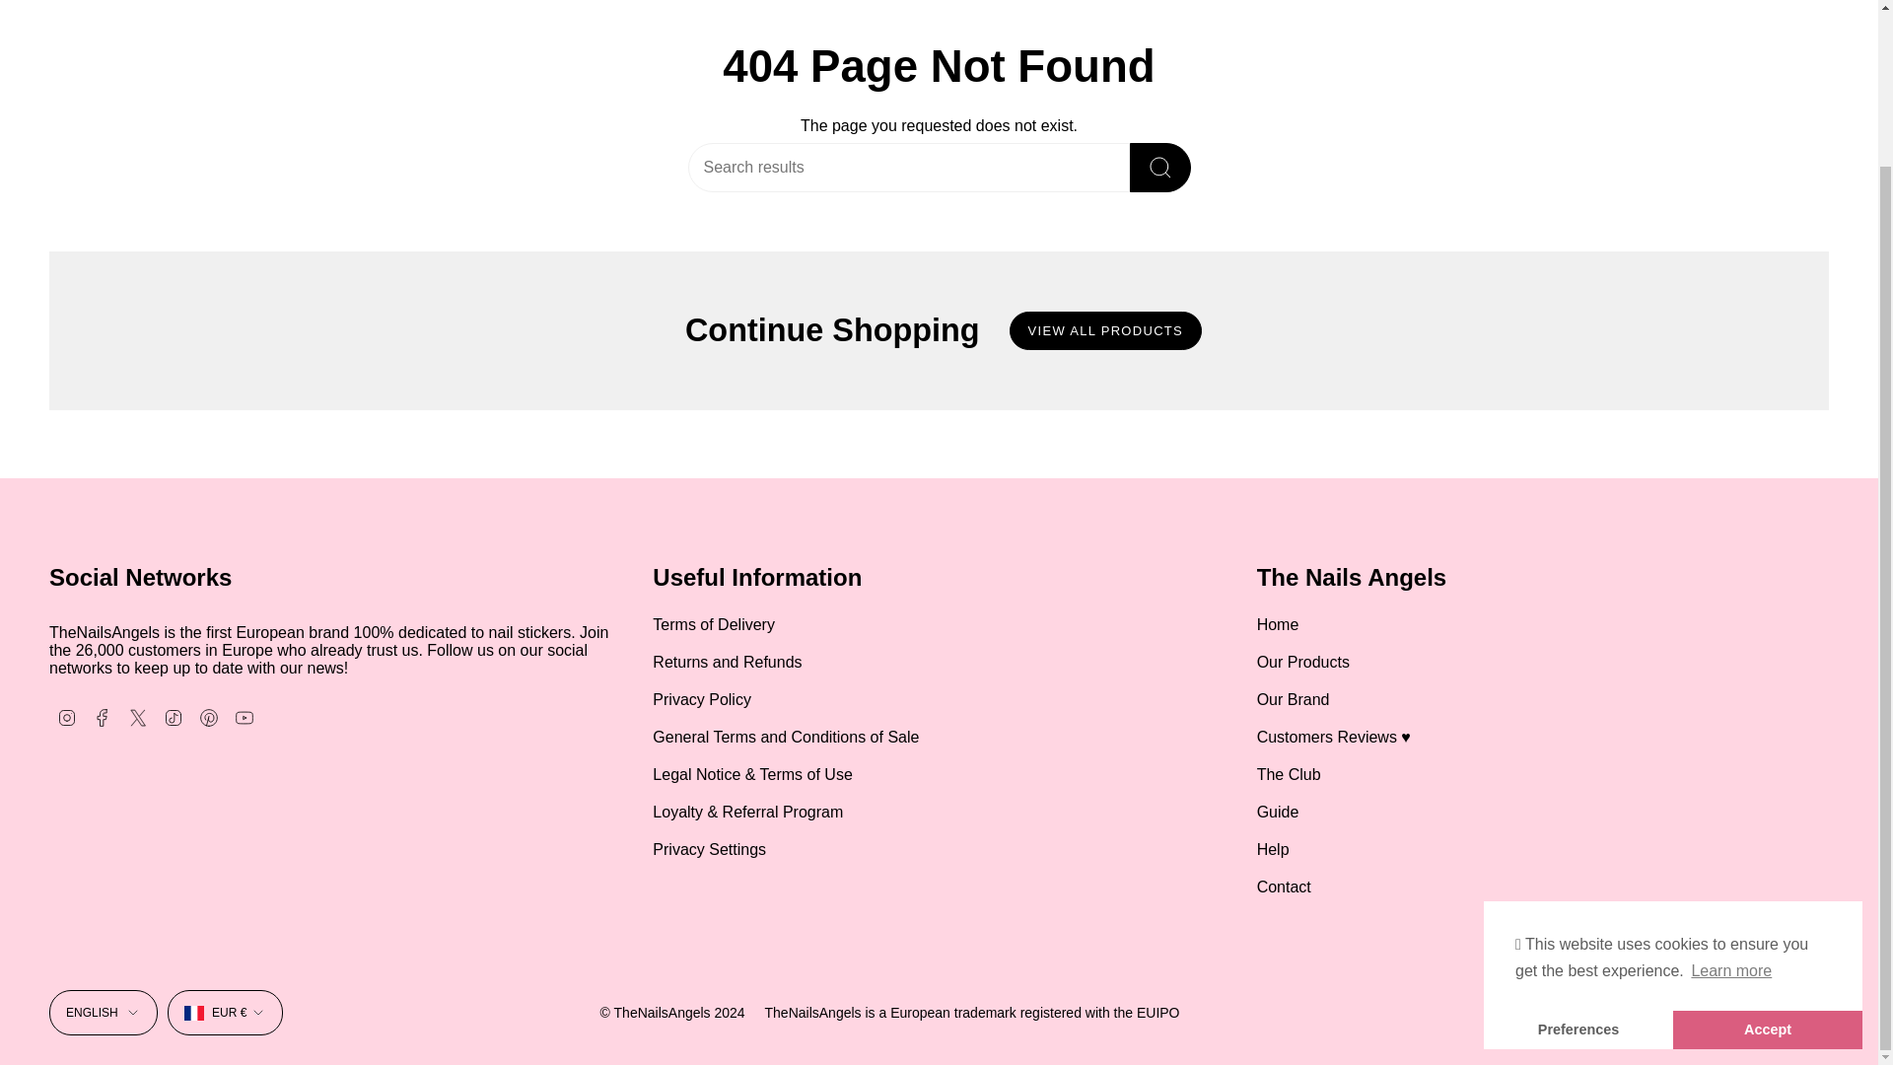 This screenshot has height=1065, width=1893. I want to click on TheNailsAngels on Twitter, so click(138, 716).